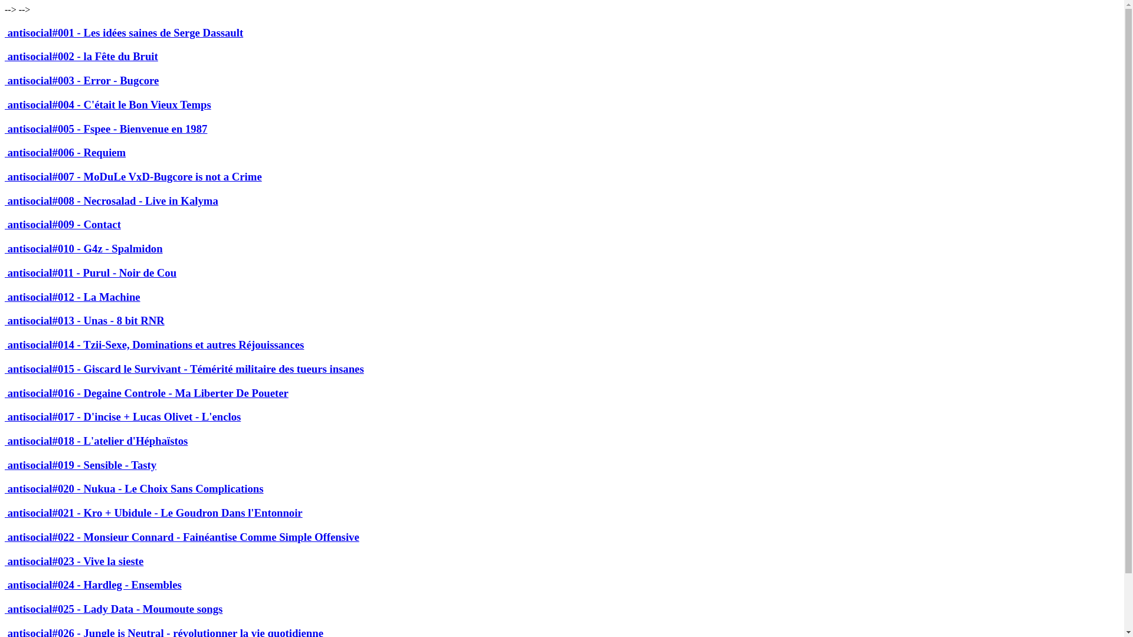 This screenshot has width=1133, height=637. I want to click on  antisocial#019 - Sensible - Tasty, so click(80, 465).